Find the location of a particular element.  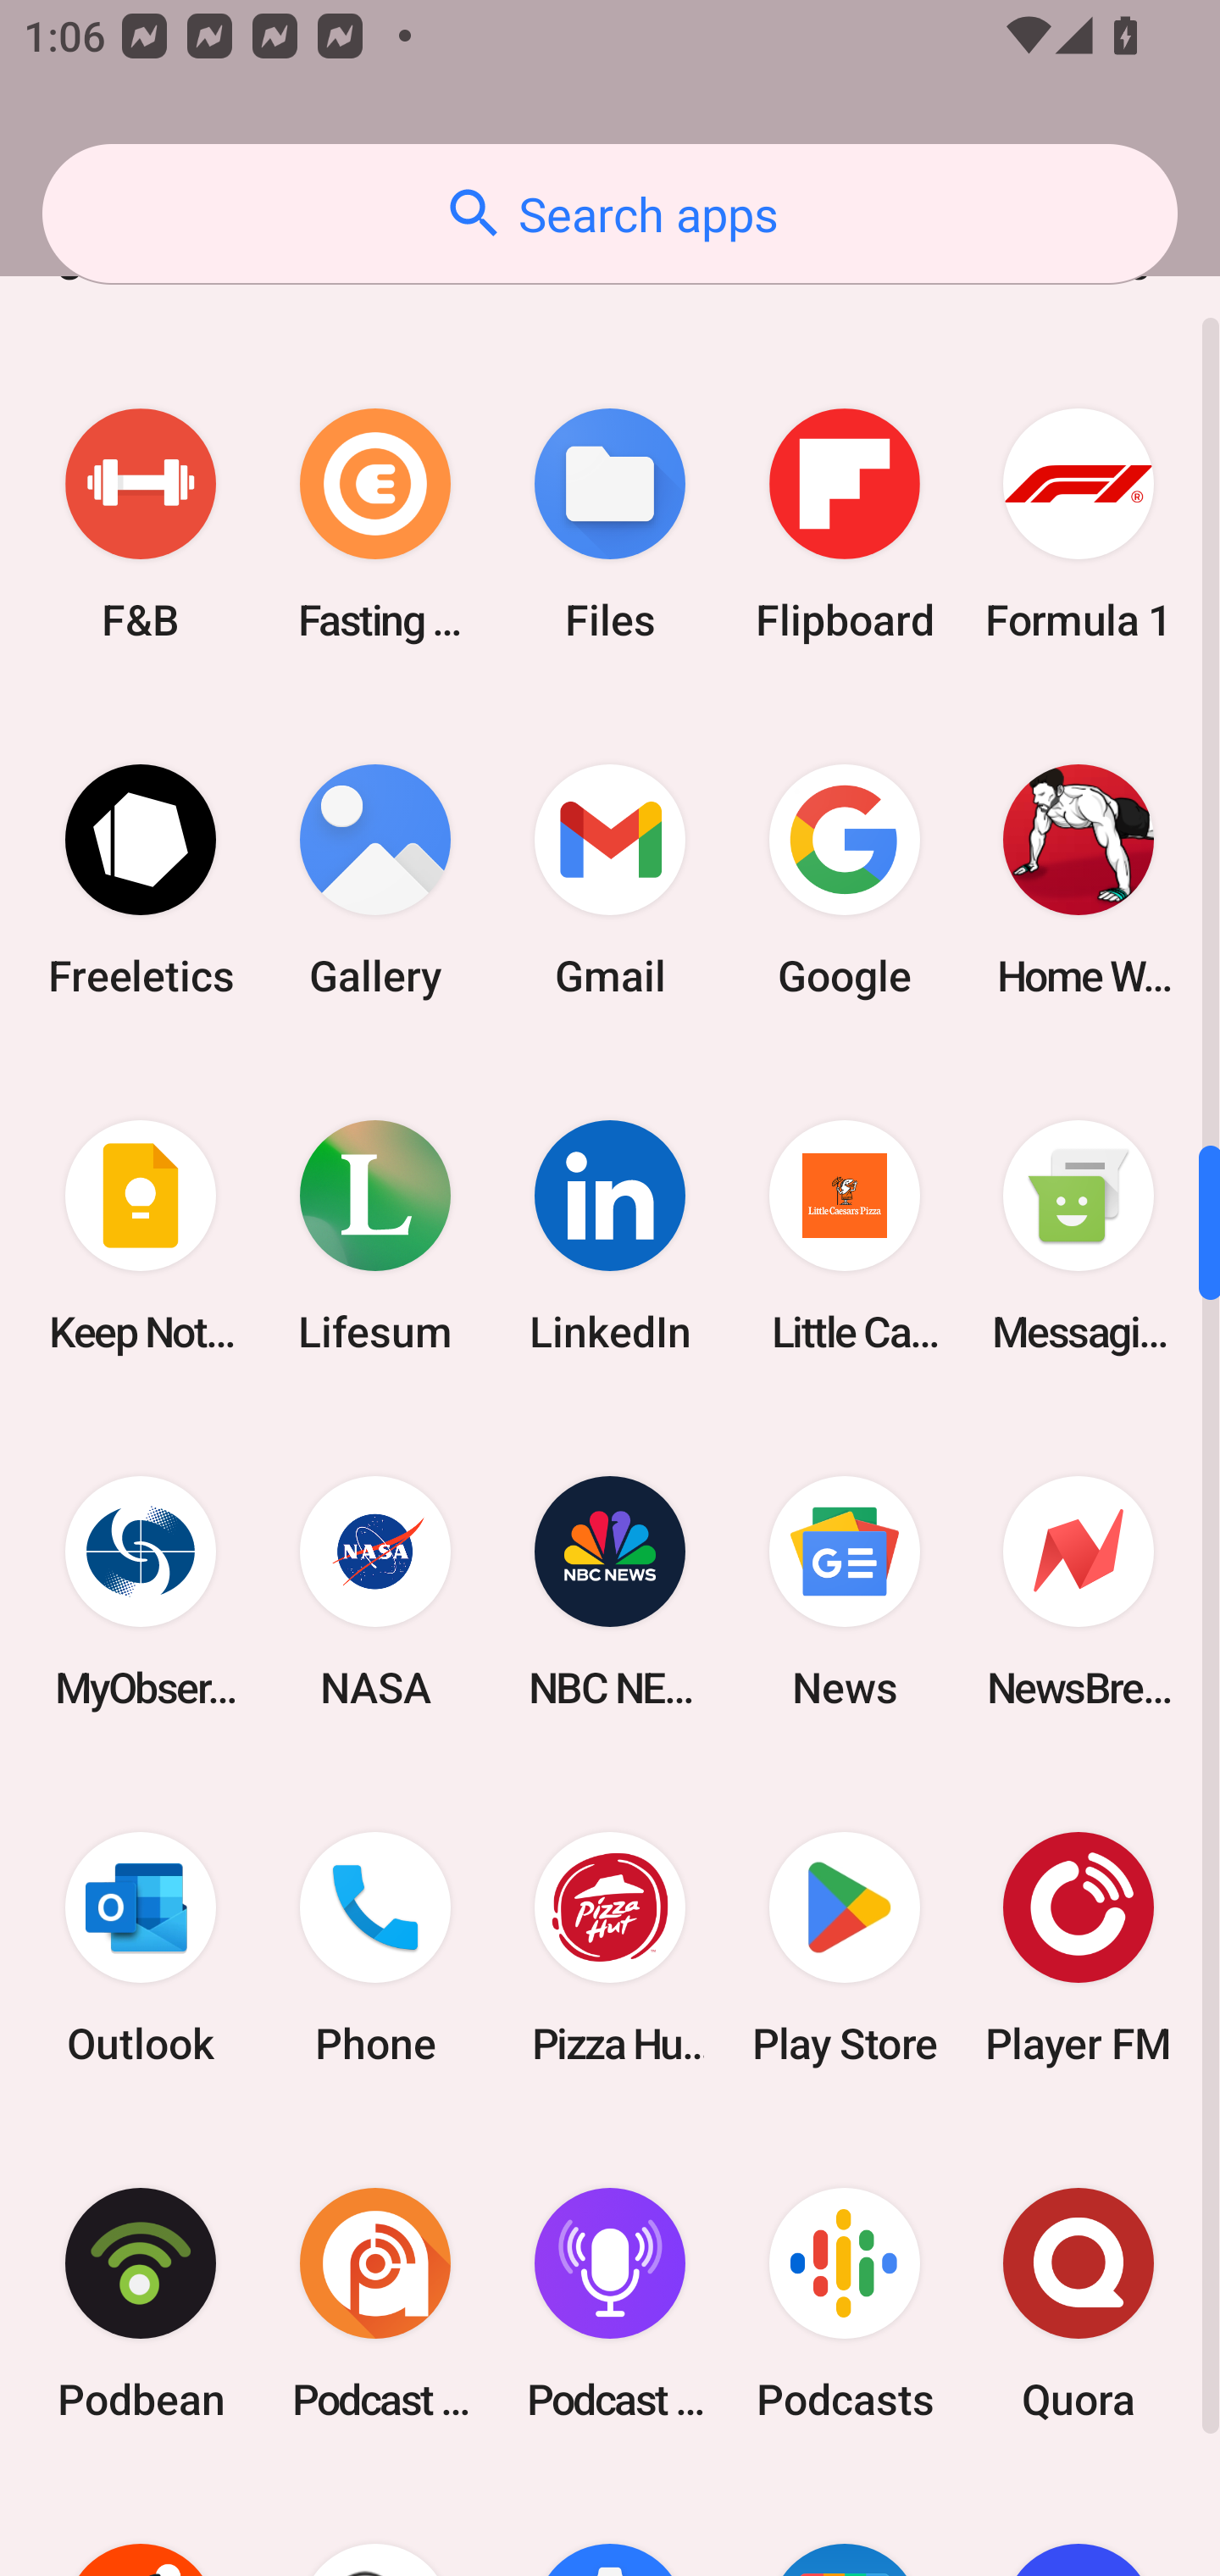

Quora is located at coordinates (1079, 2303).